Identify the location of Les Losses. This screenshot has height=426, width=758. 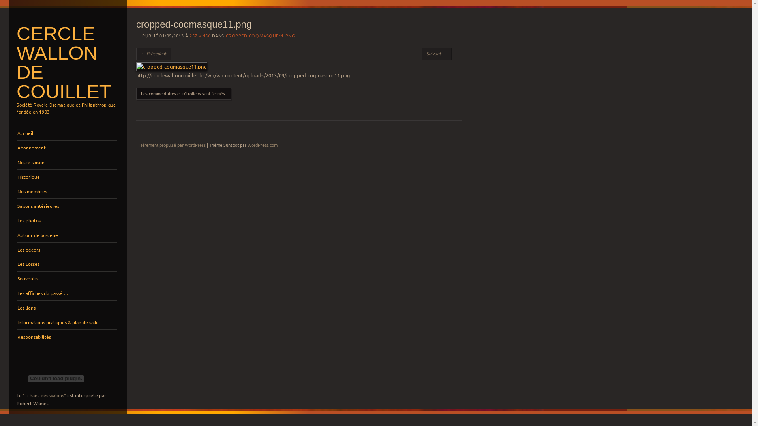
(67, 264).